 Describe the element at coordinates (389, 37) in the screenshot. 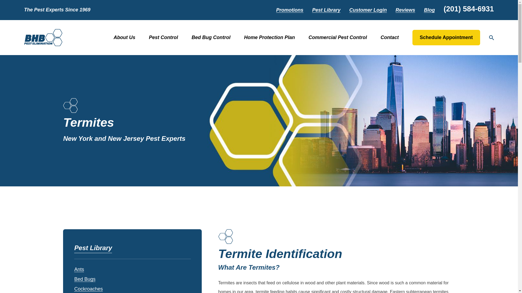

I see `Contact` at that location.